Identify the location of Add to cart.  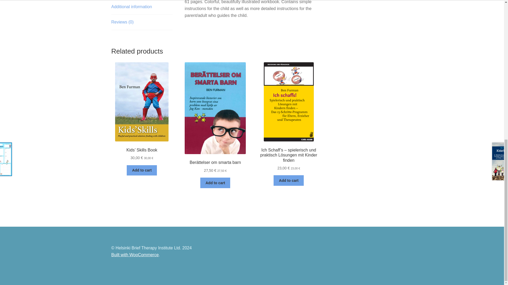
(215, 183).